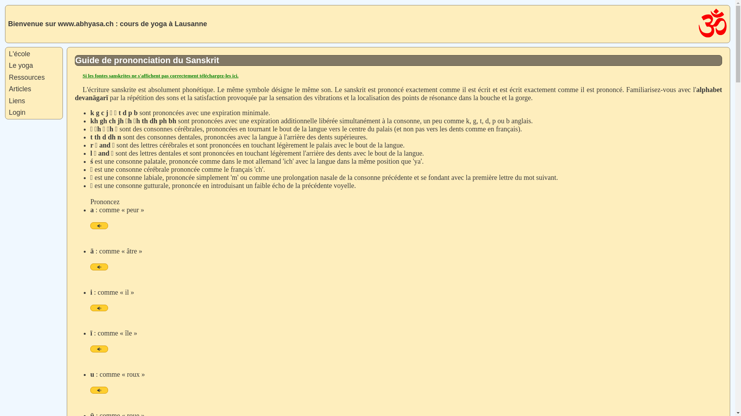  I want to click on Login, so click(34, 112).